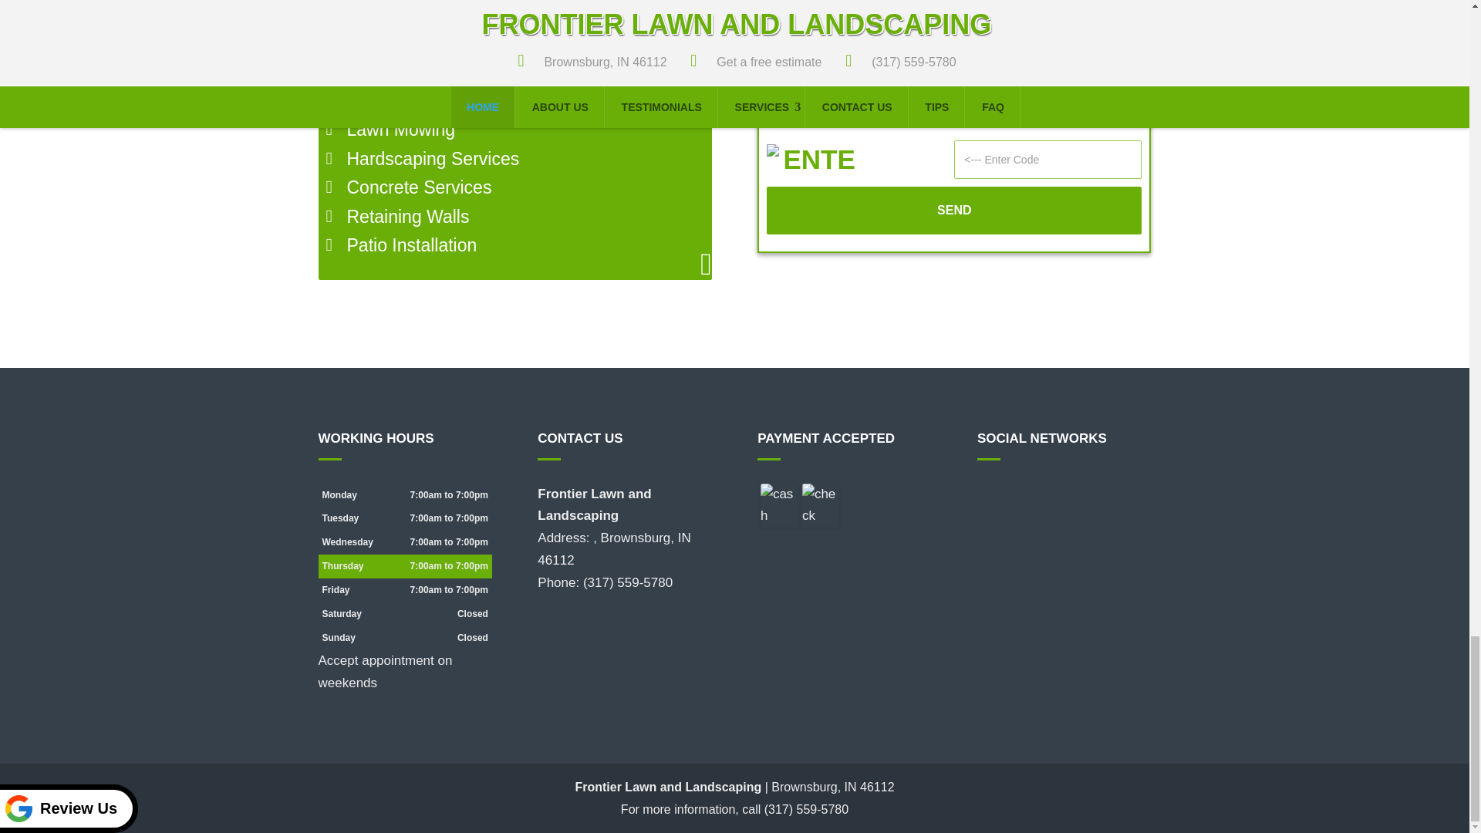 The height and width of the screenshot is (833, 1481). I want to click on google, so click(1018, 495).